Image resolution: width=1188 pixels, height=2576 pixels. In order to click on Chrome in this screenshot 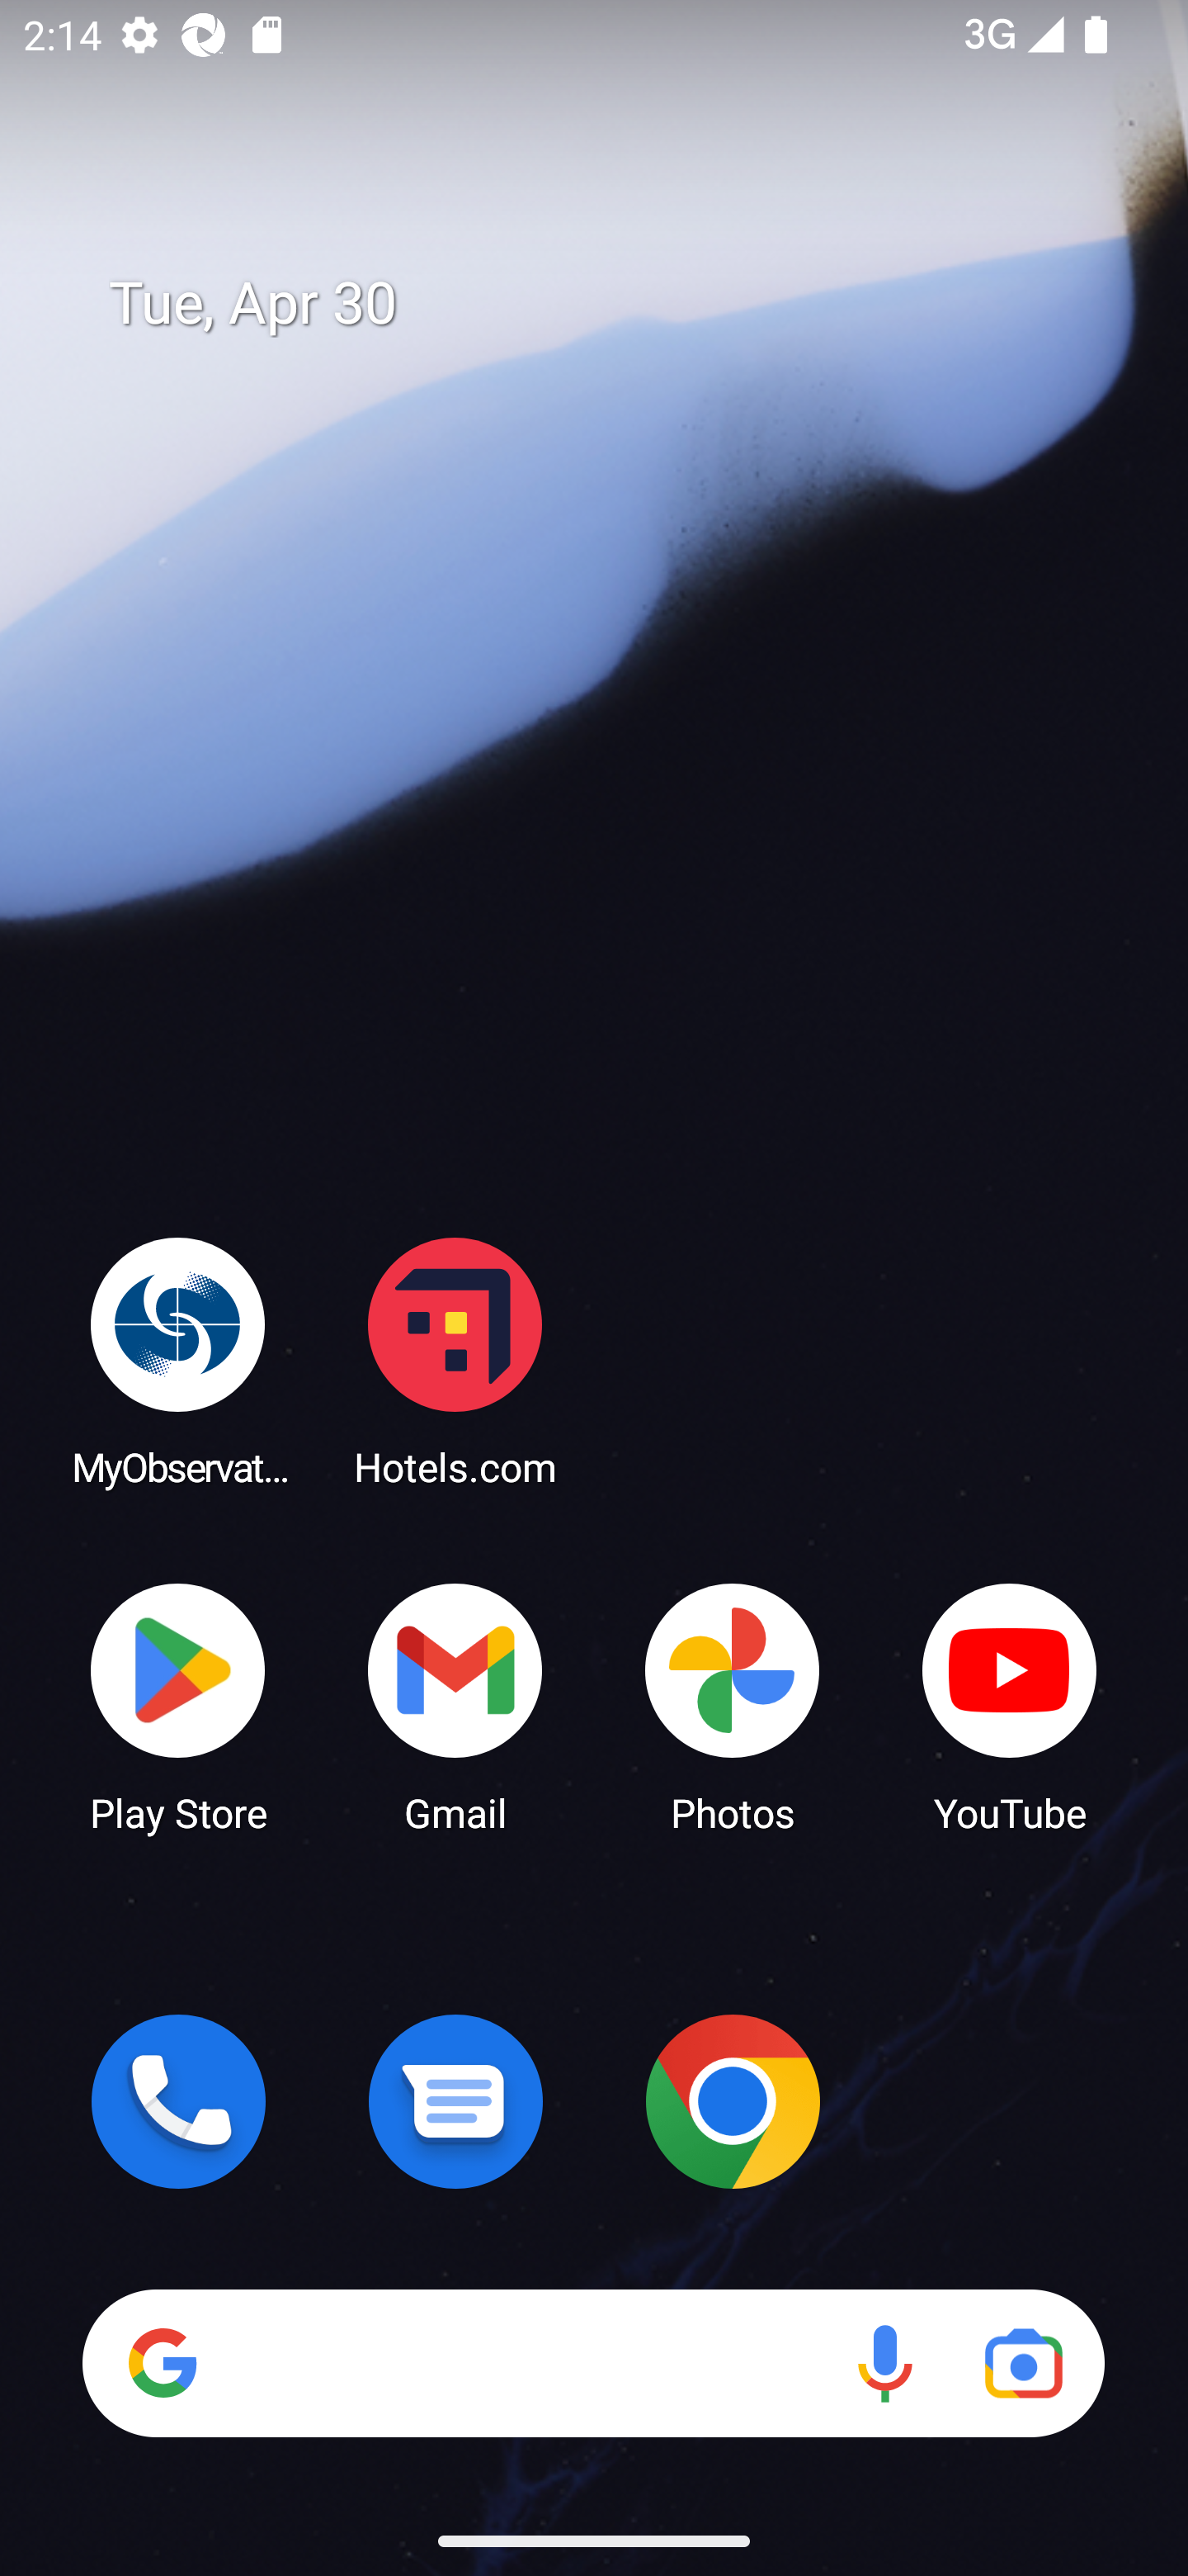, I will do `click(733, 2101)`.